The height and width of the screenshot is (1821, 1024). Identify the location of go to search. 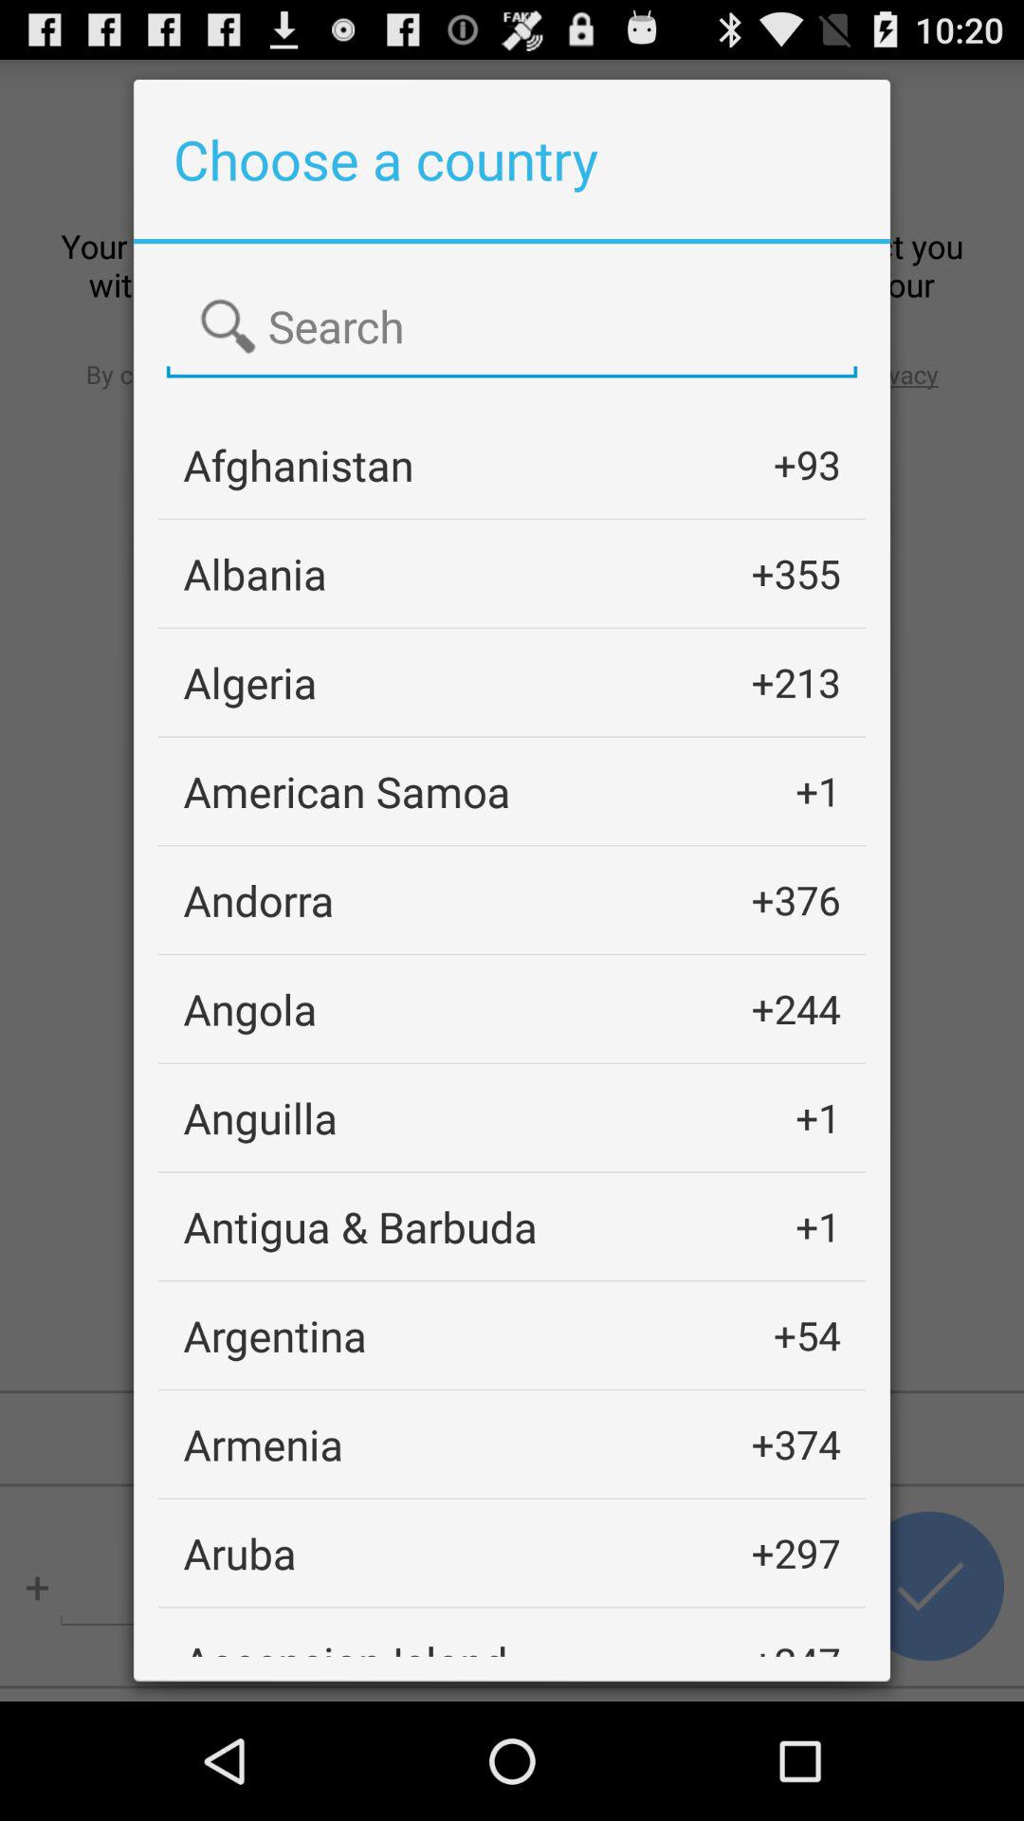
(512, 327).